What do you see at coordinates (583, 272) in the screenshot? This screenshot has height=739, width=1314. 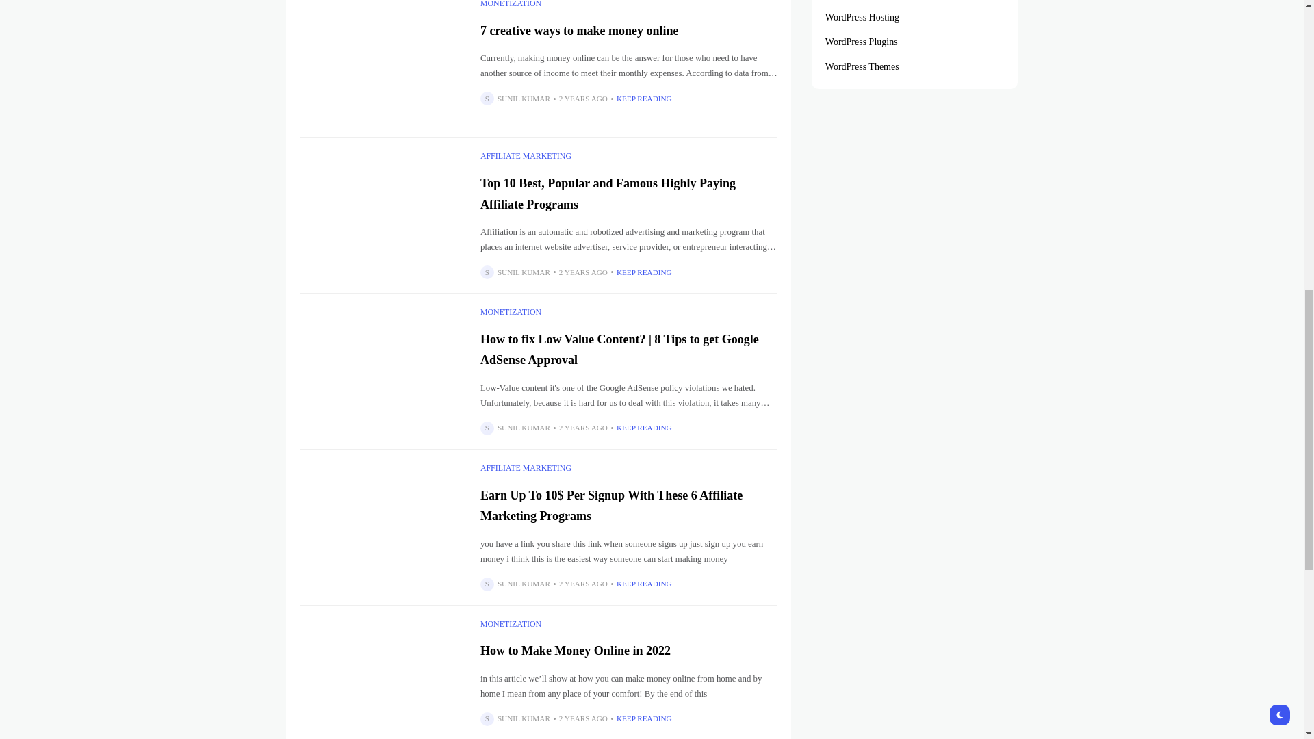 I see `2 YEARS AGO` at bounding box center [583, 272].